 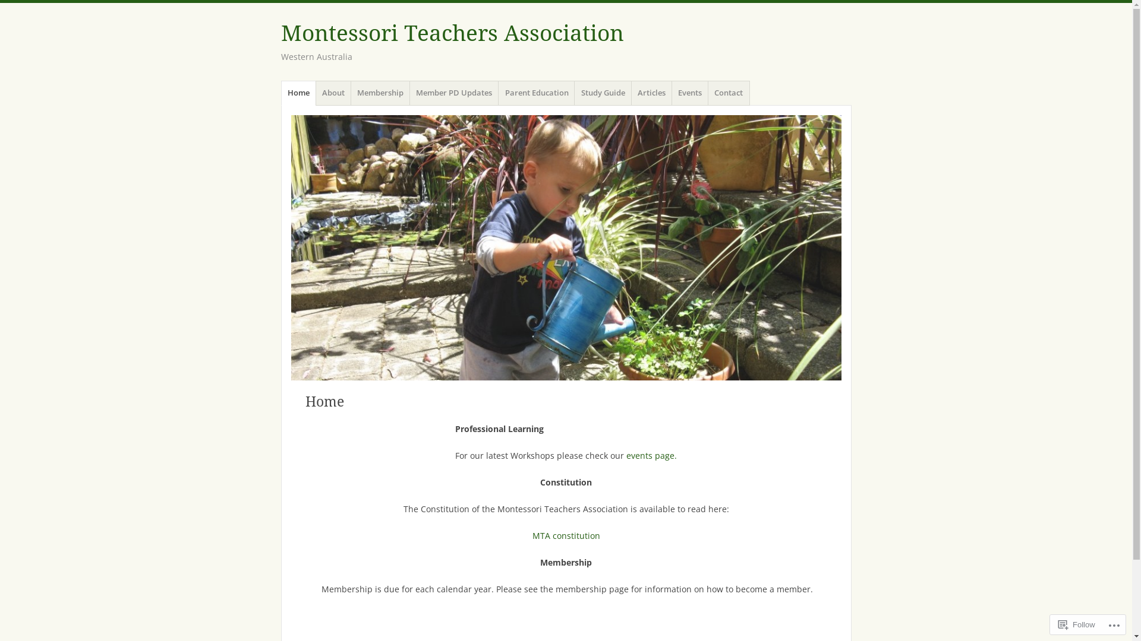 What do you see at coordinates (603, 93) in the screenshot?
I see `Study Guide` at bounding box center [603, 93].